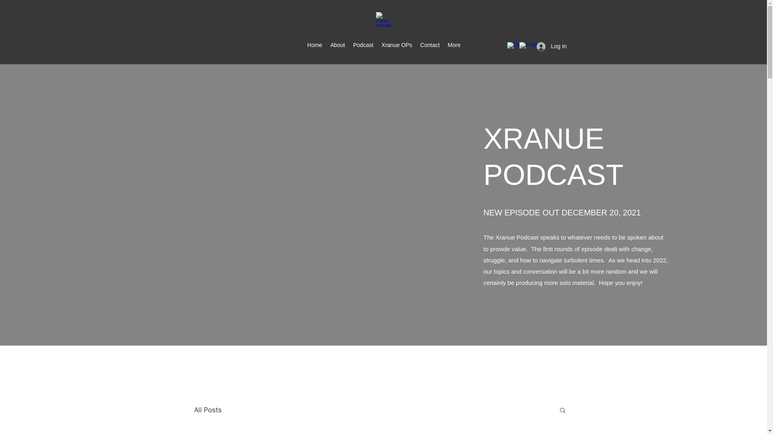 The width and height of the screenshot is (773, 434). Describe the element at coordinates (552, 46) in the screenshot. I see `Log In` at that location.